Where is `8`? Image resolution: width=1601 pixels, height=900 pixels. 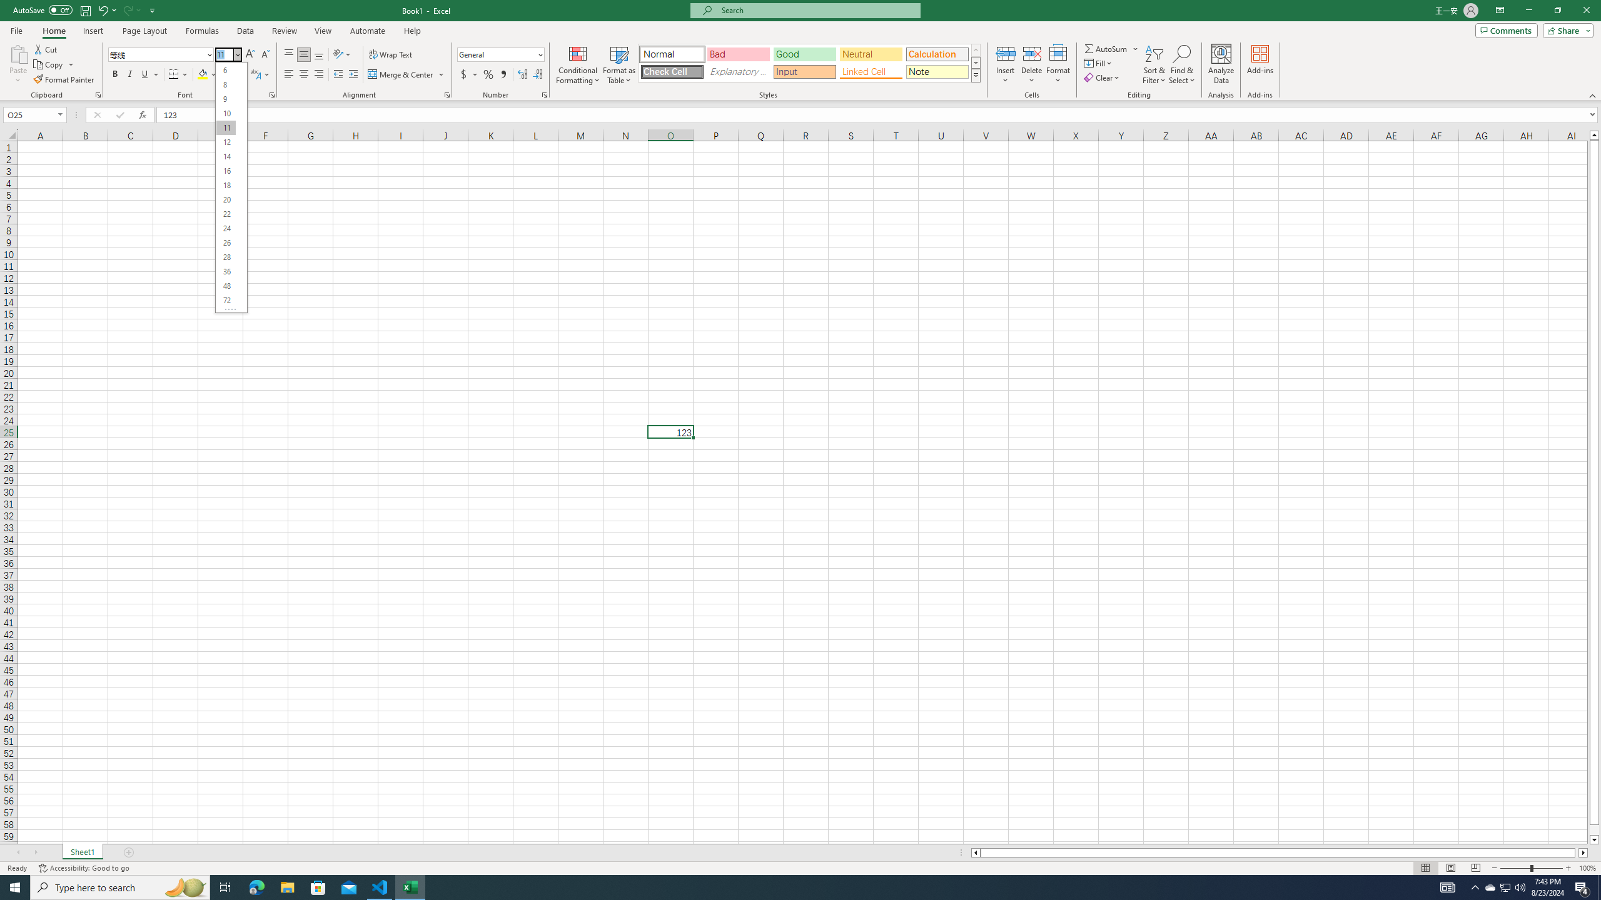 8 is located at coordinates (225, 84).